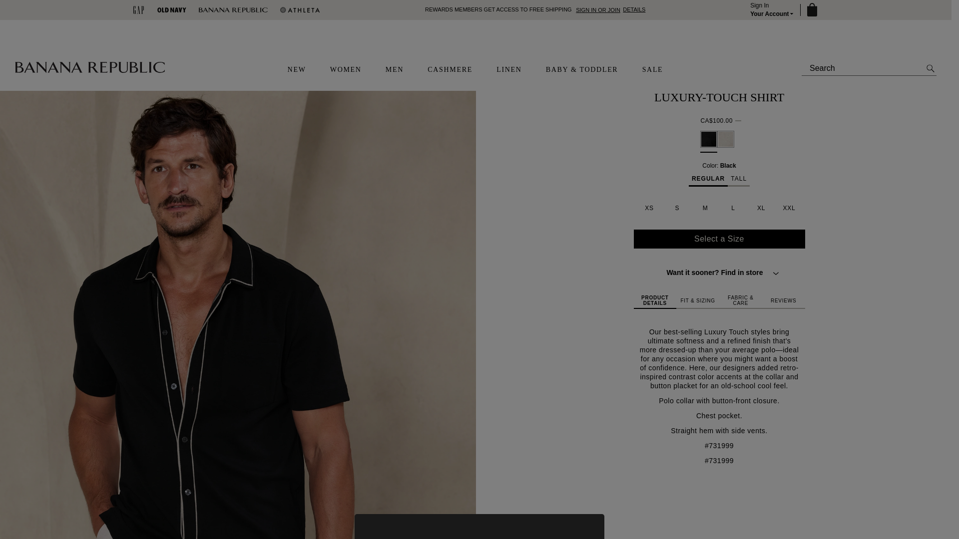 The height and width of the screenshot is (539, 959). What do you see at coordinates (634, 9) in the screenshot?
I see `DETAILS` at bounding box center [634, 9].